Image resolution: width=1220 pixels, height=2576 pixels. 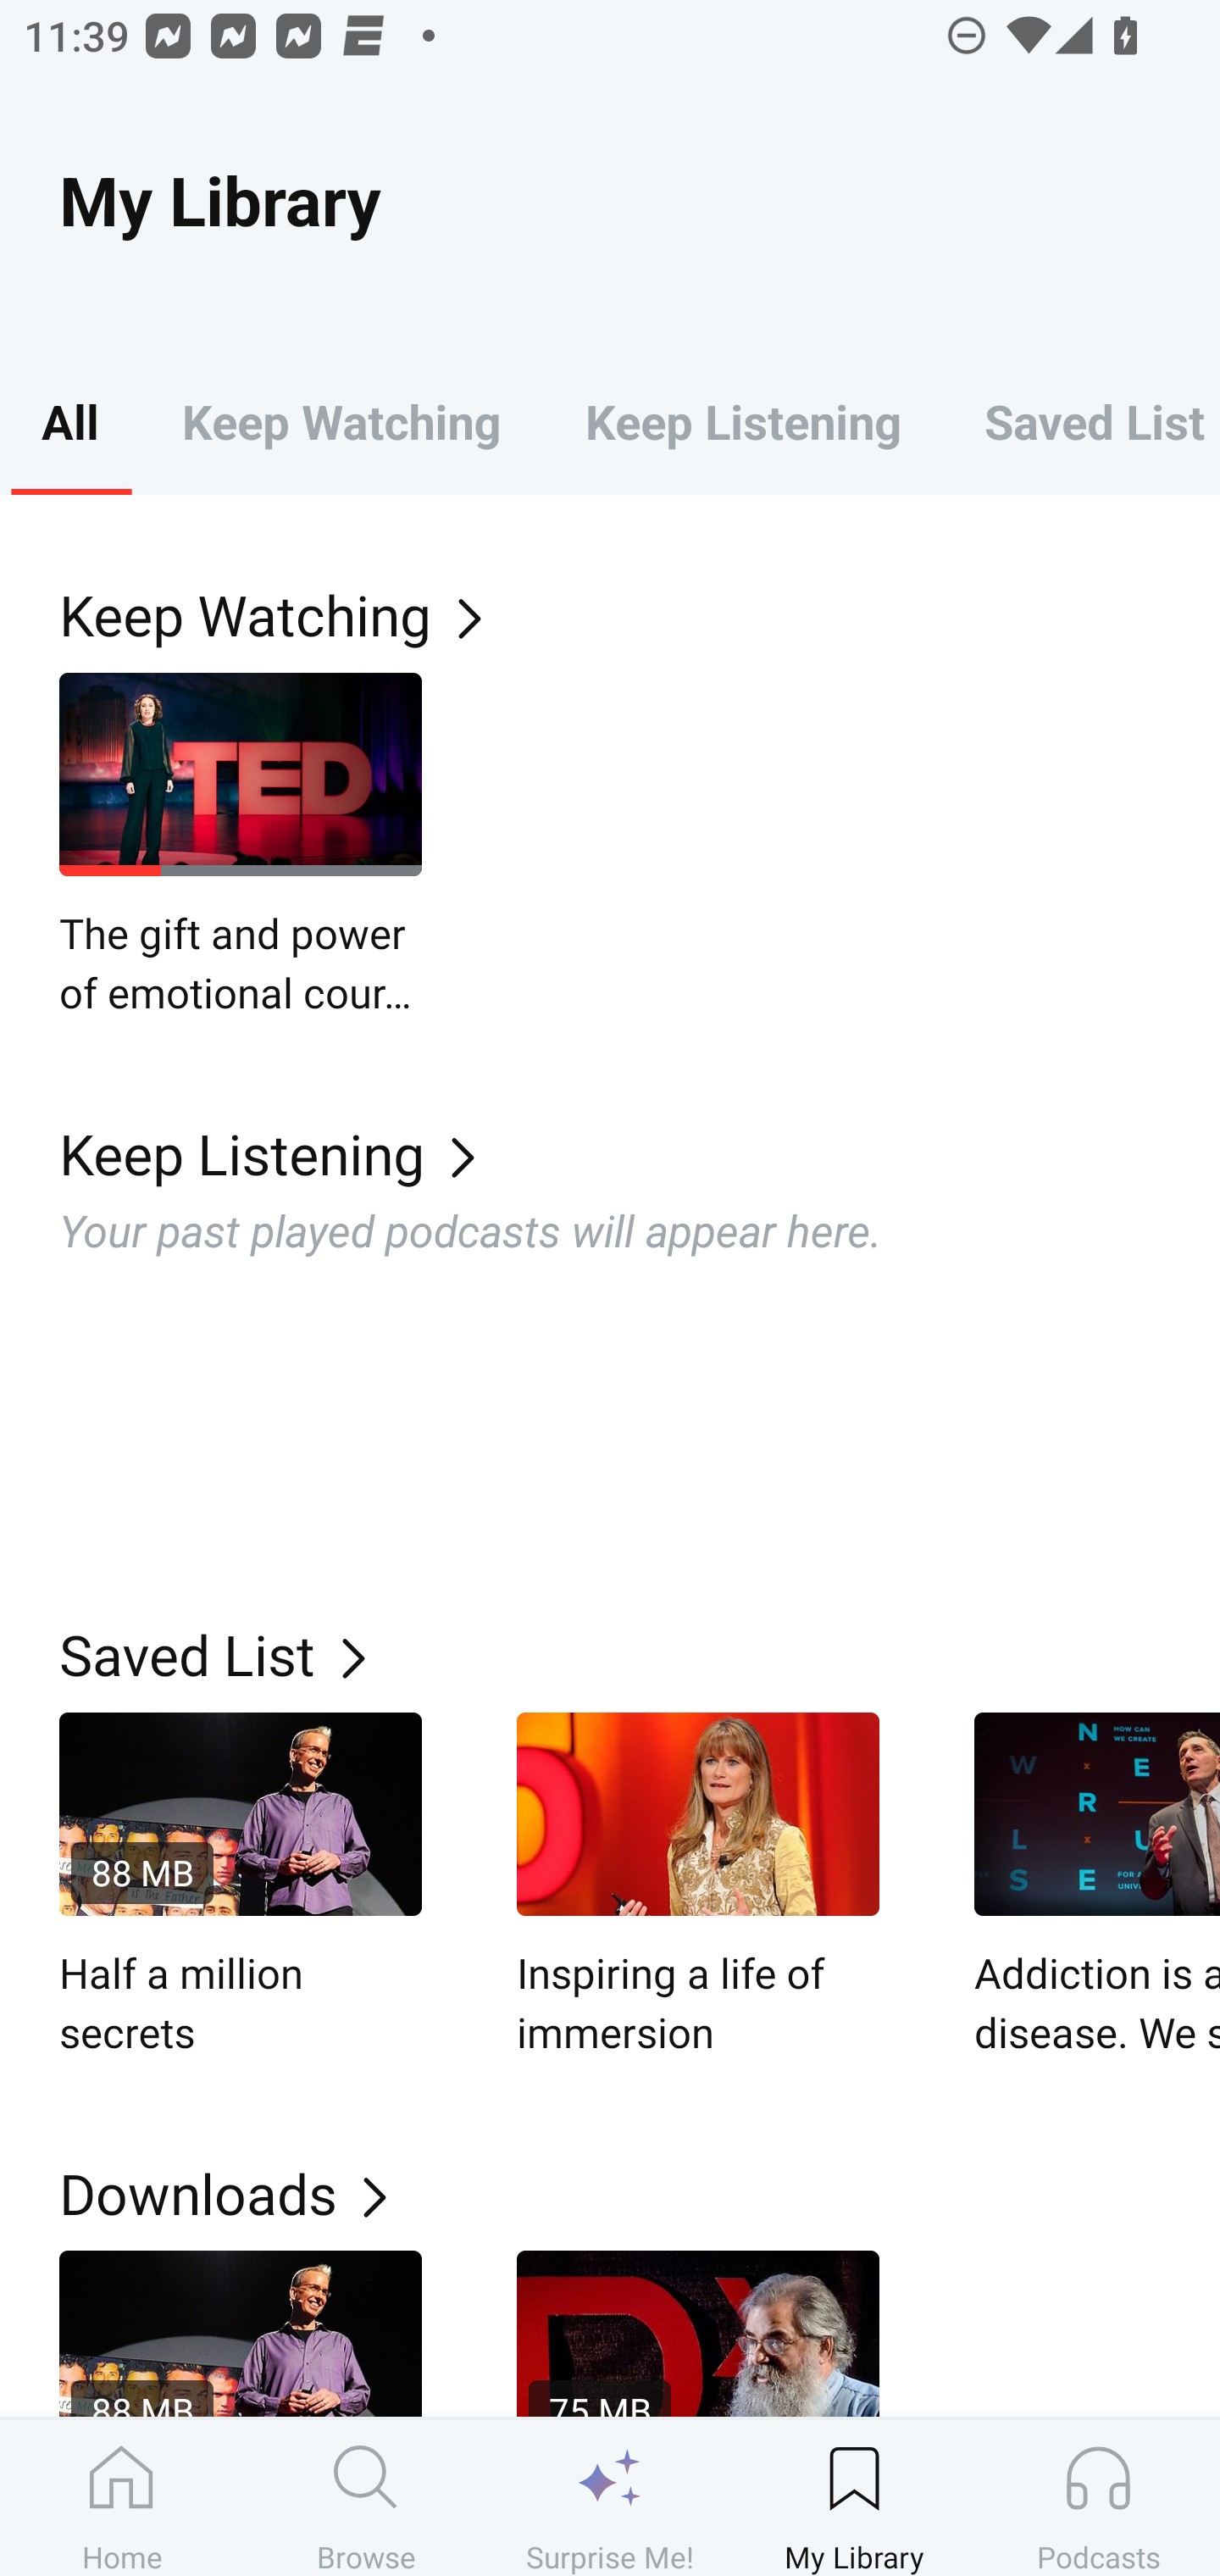 I want to click on The gift and power of emotional courage, so click(x=241, y=846).